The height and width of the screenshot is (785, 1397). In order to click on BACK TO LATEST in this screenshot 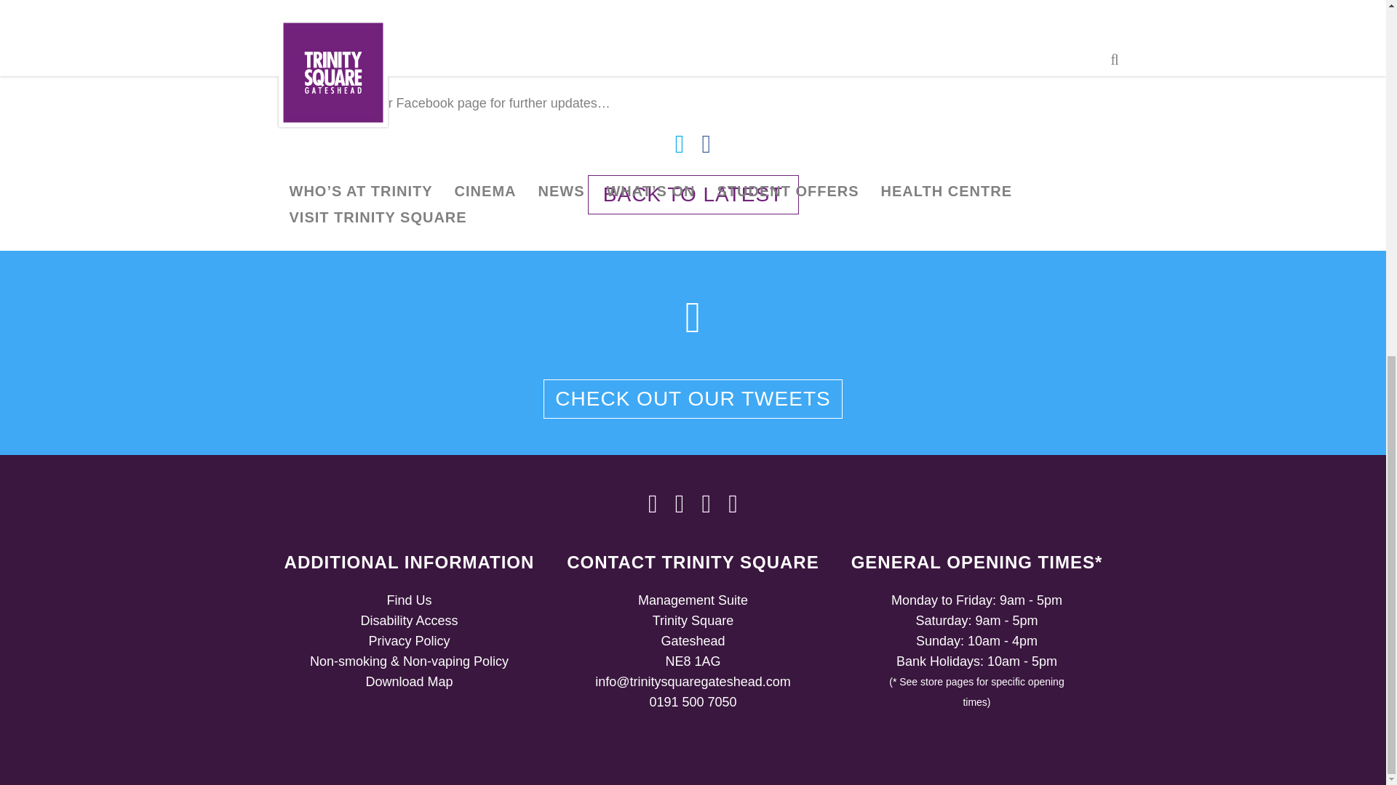, I will do `click(693, 194)`.